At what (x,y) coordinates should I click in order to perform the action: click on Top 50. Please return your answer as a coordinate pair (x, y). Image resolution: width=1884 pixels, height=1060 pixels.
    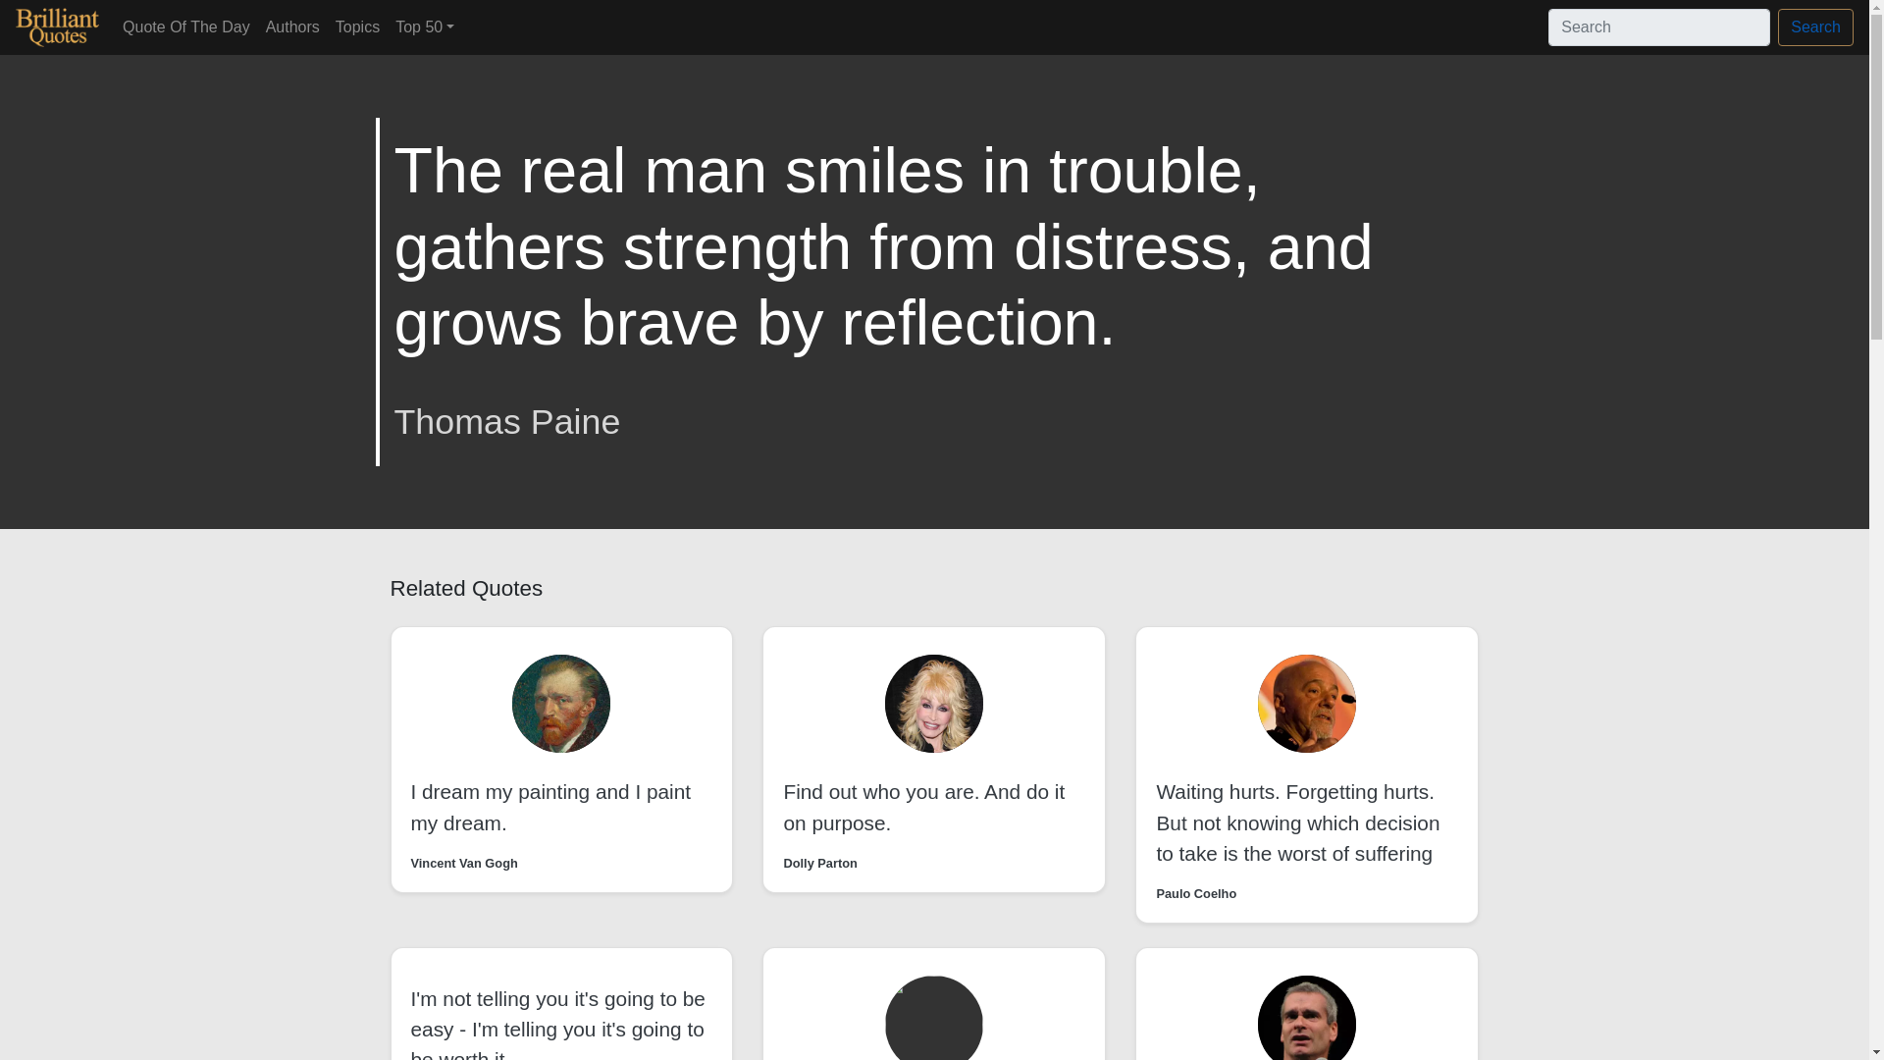
    Looking at the image, I should click on (424, 26).